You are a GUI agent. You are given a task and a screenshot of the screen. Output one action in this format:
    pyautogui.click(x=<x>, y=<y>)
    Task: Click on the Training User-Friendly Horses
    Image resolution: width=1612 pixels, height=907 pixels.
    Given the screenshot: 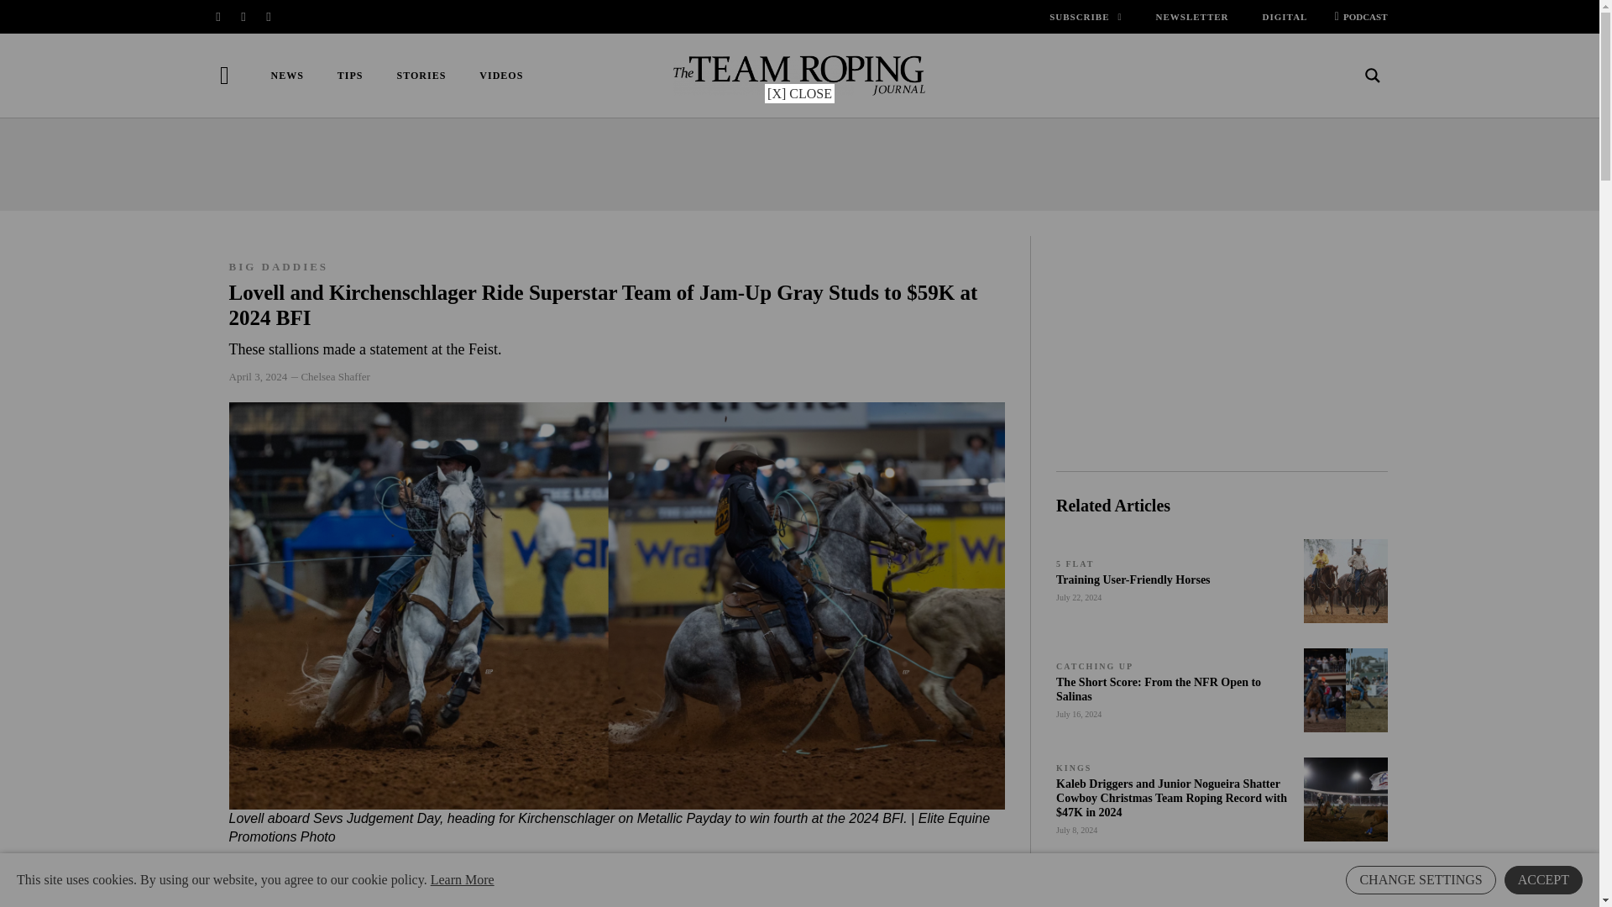 What is the action you would take?
    pyautogui.click(x=1133, y=579)
    